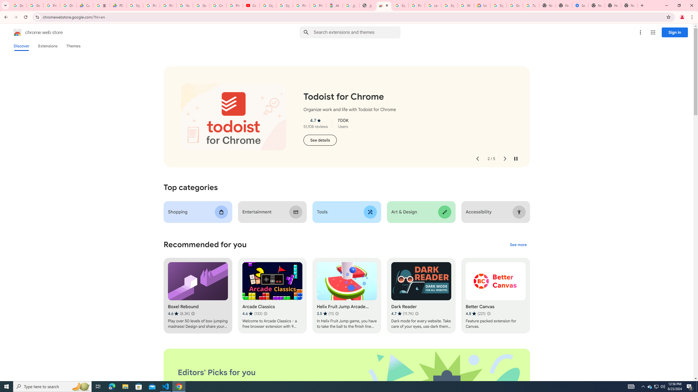 The image size is (698, 392). Describe the element at coordinates (198, 212) in the screenshot. I see `Shopping` at that location.